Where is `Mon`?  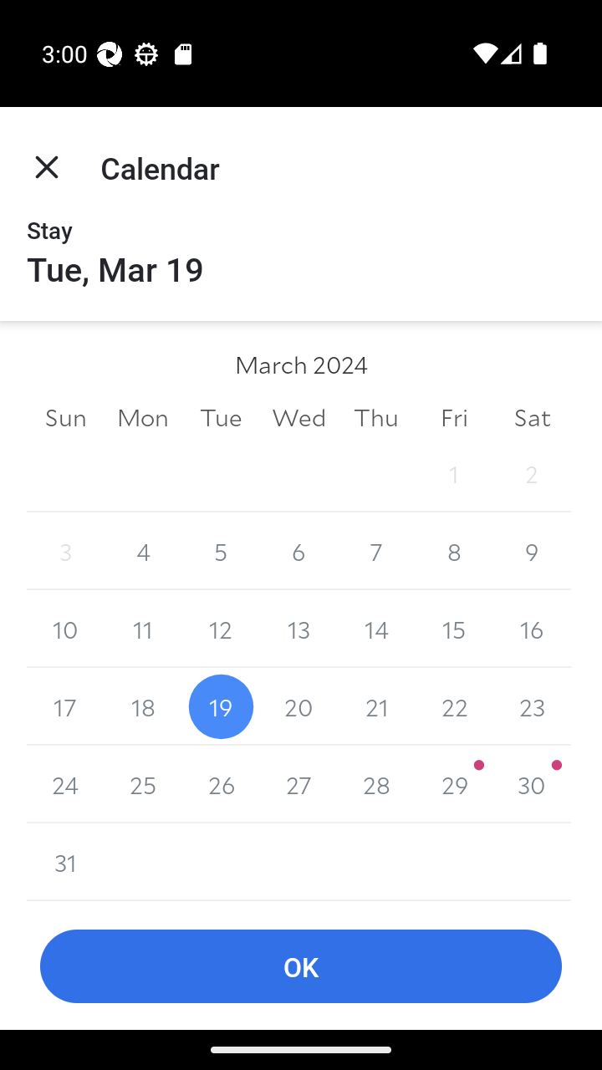 Mon is located at coordinates (144, 416).